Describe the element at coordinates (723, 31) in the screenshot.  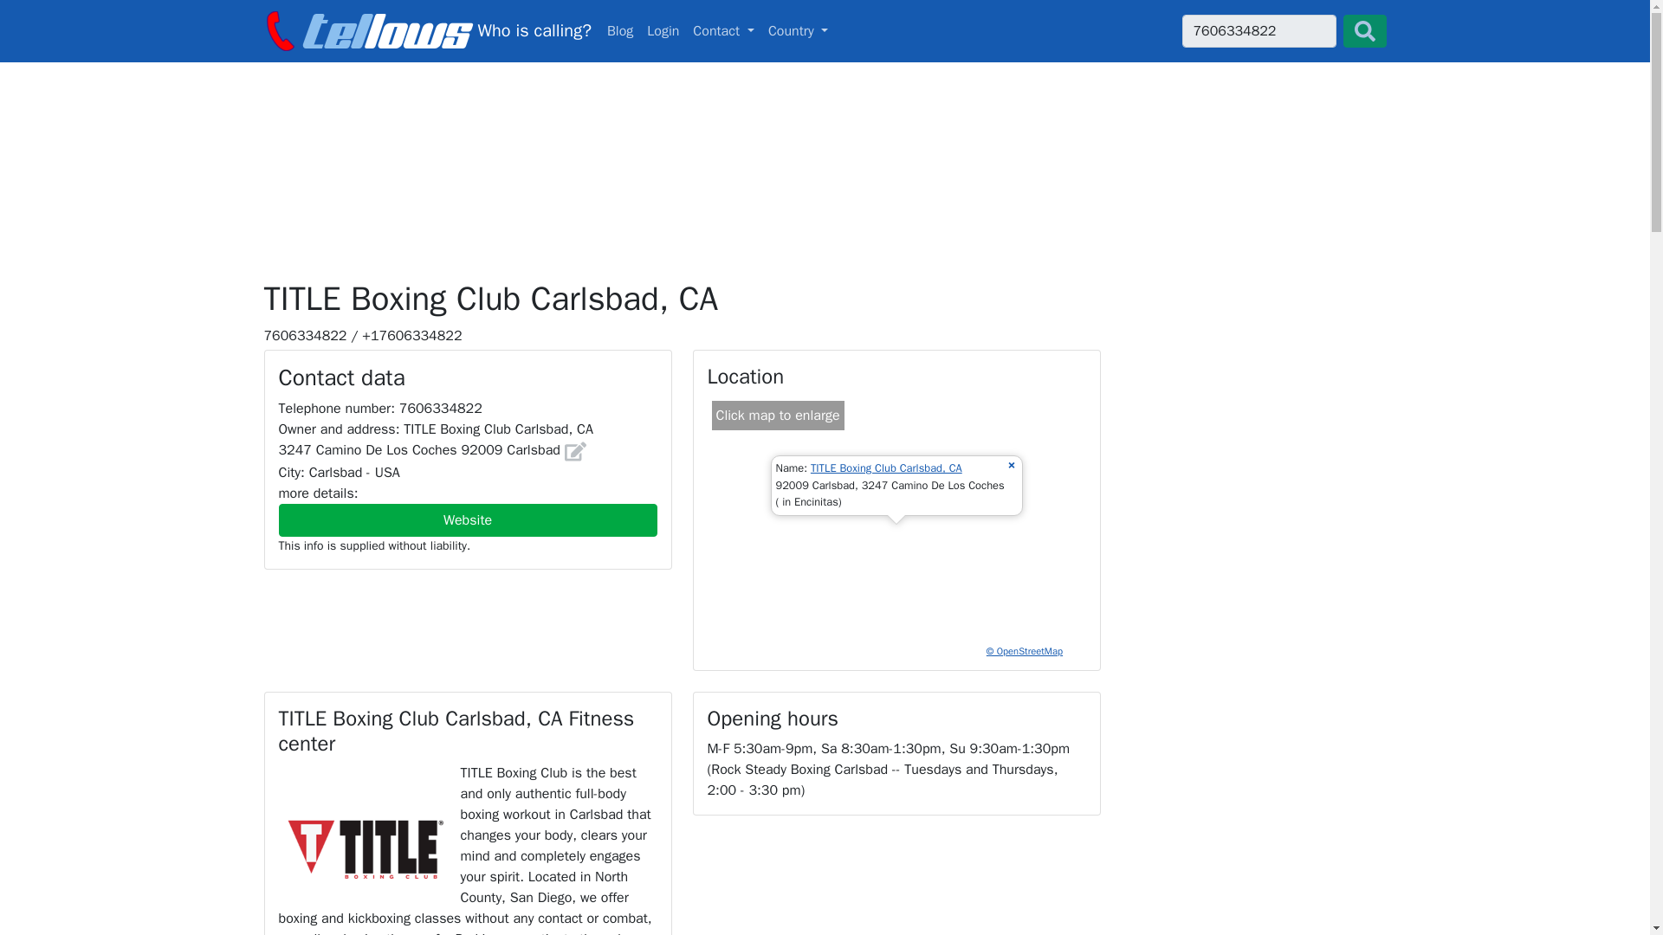
I see `Contact` at that location.